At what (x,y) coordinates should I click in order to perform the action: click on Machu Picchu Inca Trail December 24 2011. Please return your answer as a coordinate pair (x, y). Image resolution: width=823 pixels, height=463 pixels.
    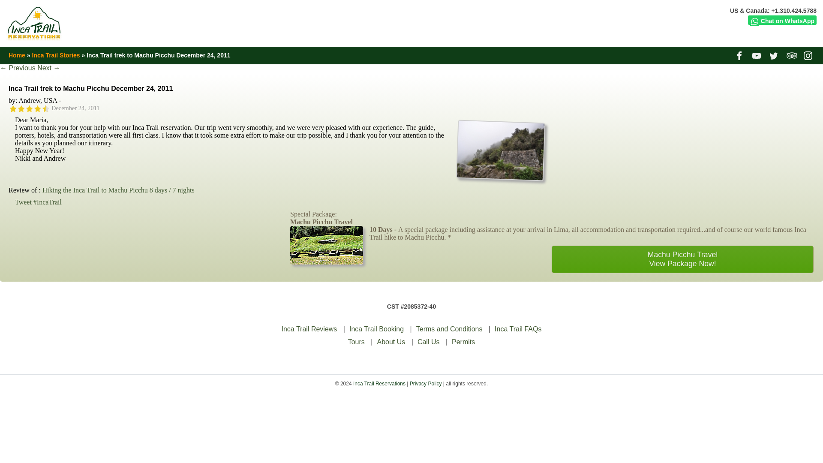
    Looking at the image, I should click on (499, 175).